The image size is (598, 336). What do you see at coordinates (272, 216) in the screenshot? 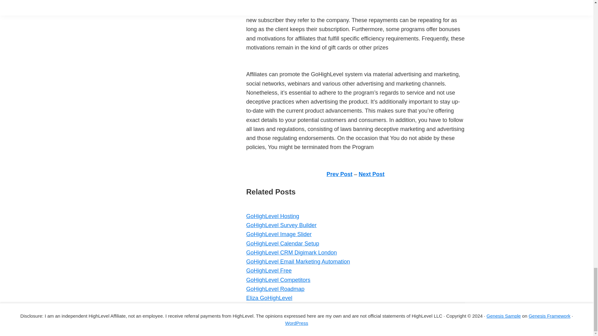
I see `GoHighLevel Hosting` at bounding box center [272, 216].